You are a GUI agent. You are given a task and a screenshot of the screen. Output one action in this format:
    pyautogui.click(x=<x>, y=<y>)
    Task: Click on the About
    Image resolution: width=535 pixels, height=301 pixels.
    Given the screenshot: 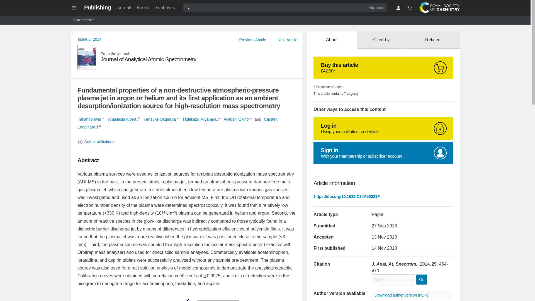 What is the action you would take?
    pyautogui.click(x=332, y=40)
    